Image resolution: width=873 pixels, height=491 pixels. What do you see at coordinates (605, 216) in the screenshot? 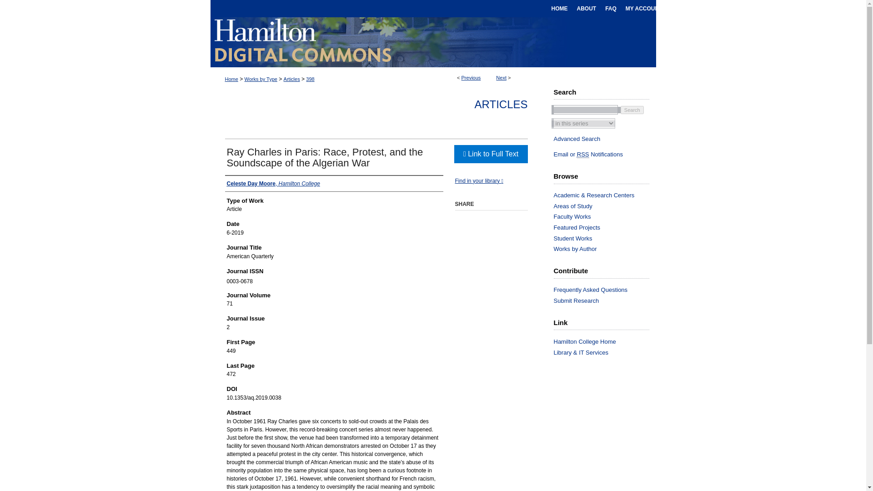
I see `Browse by Faculty Works` at bounding box center [605, 216].